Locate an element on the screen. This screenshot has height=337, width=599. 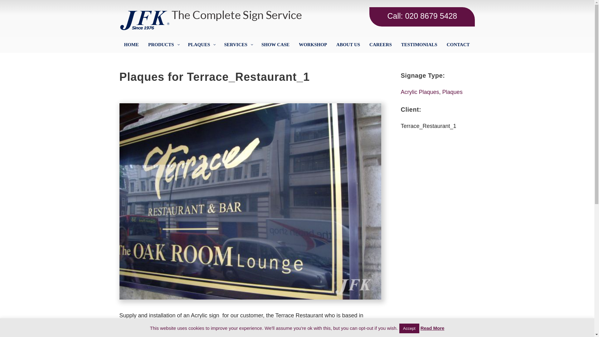
Signage Products is located at coordinates (163, 44).